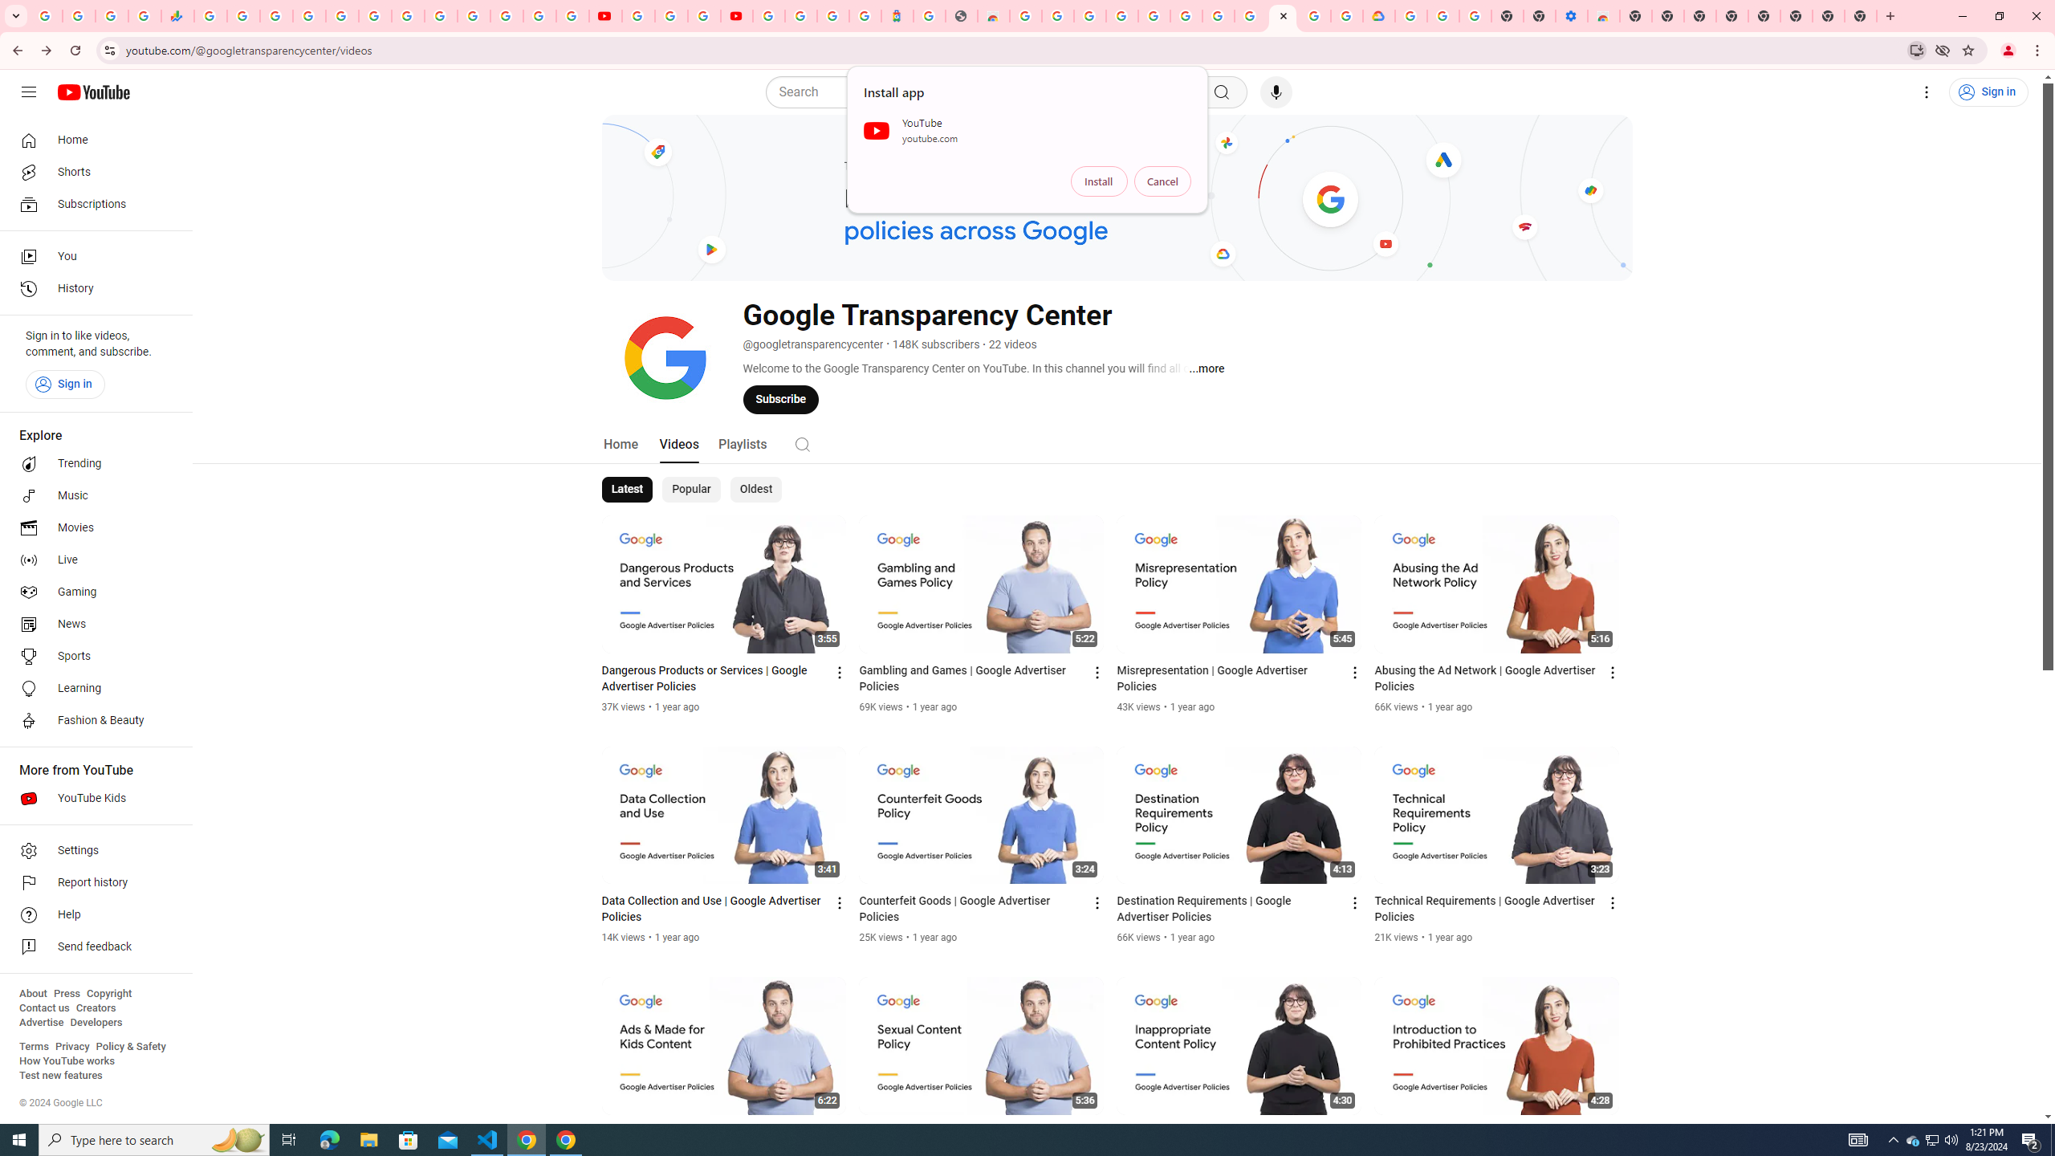 This screenshot has height=1156, width=2055. I want to click on Contact us, so click(44, 1008).